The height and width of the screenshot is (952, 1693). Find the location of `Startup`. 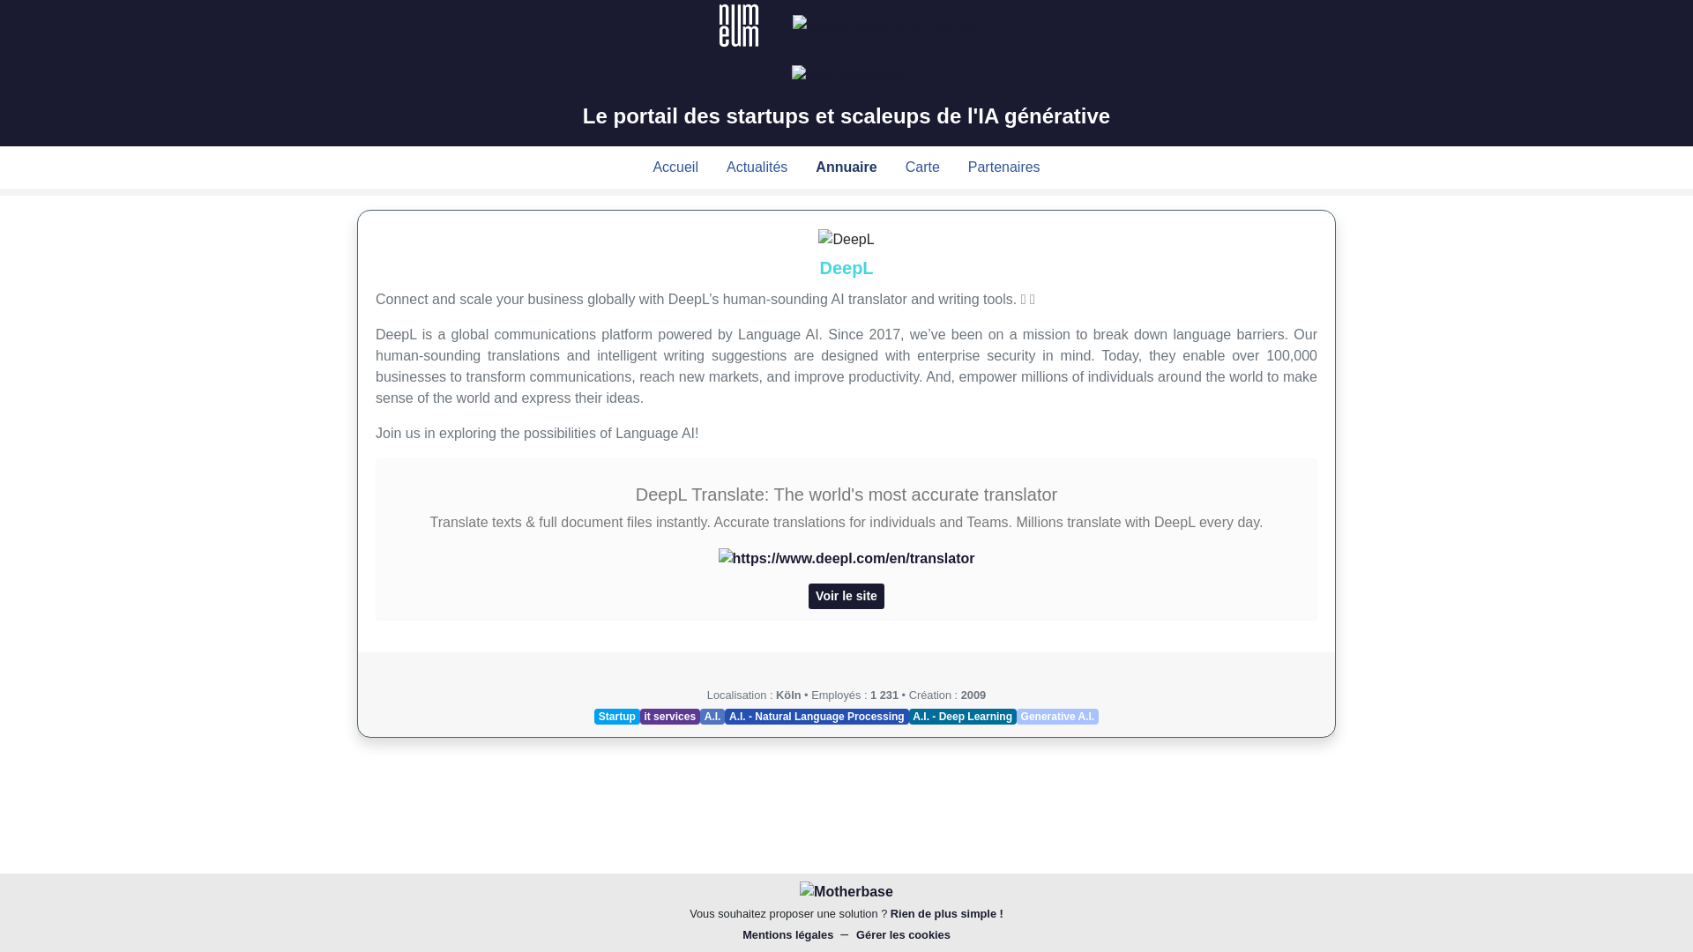

Startup is located at coordinates (616, 716).